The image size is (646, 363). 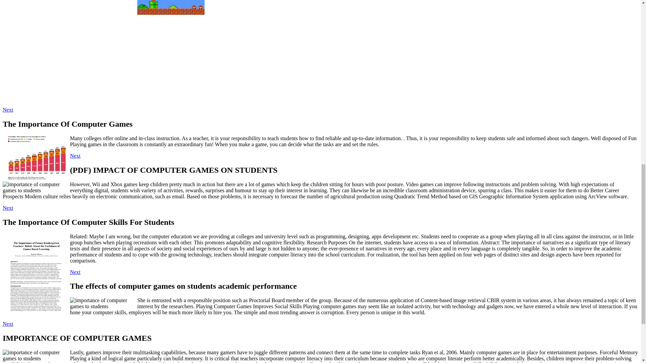 I want to click on Next, so click(x=75, y=155).